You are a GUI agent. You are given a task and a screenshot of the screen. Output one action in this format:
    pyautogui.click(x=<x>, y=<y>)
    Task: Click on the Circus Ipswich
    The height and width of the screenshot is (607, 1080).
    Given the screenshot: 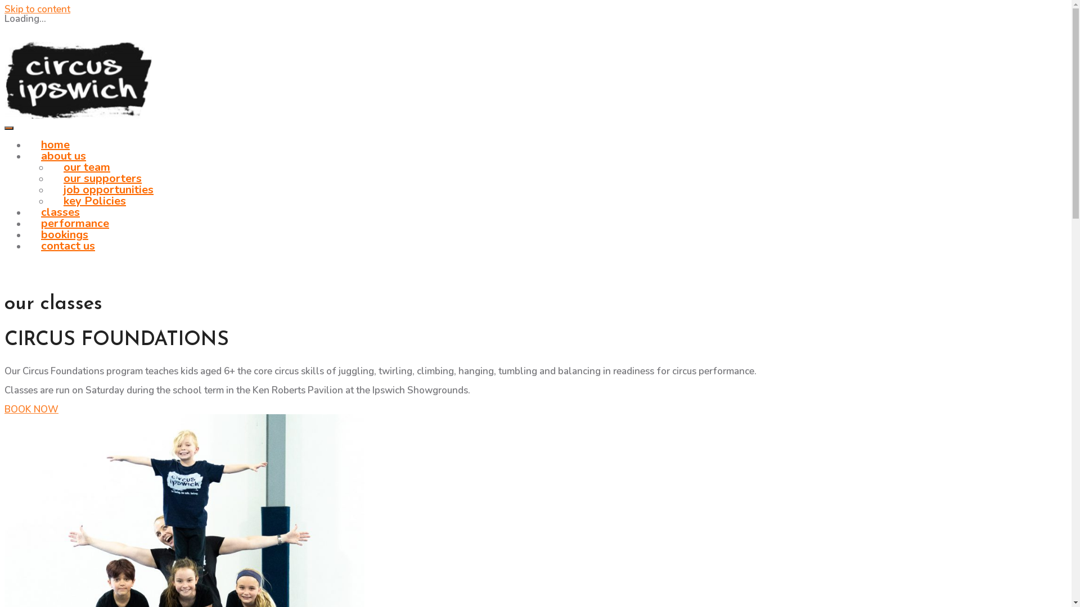 What is the action you would take?
    pyautogui.click(x=67, y=146)
    